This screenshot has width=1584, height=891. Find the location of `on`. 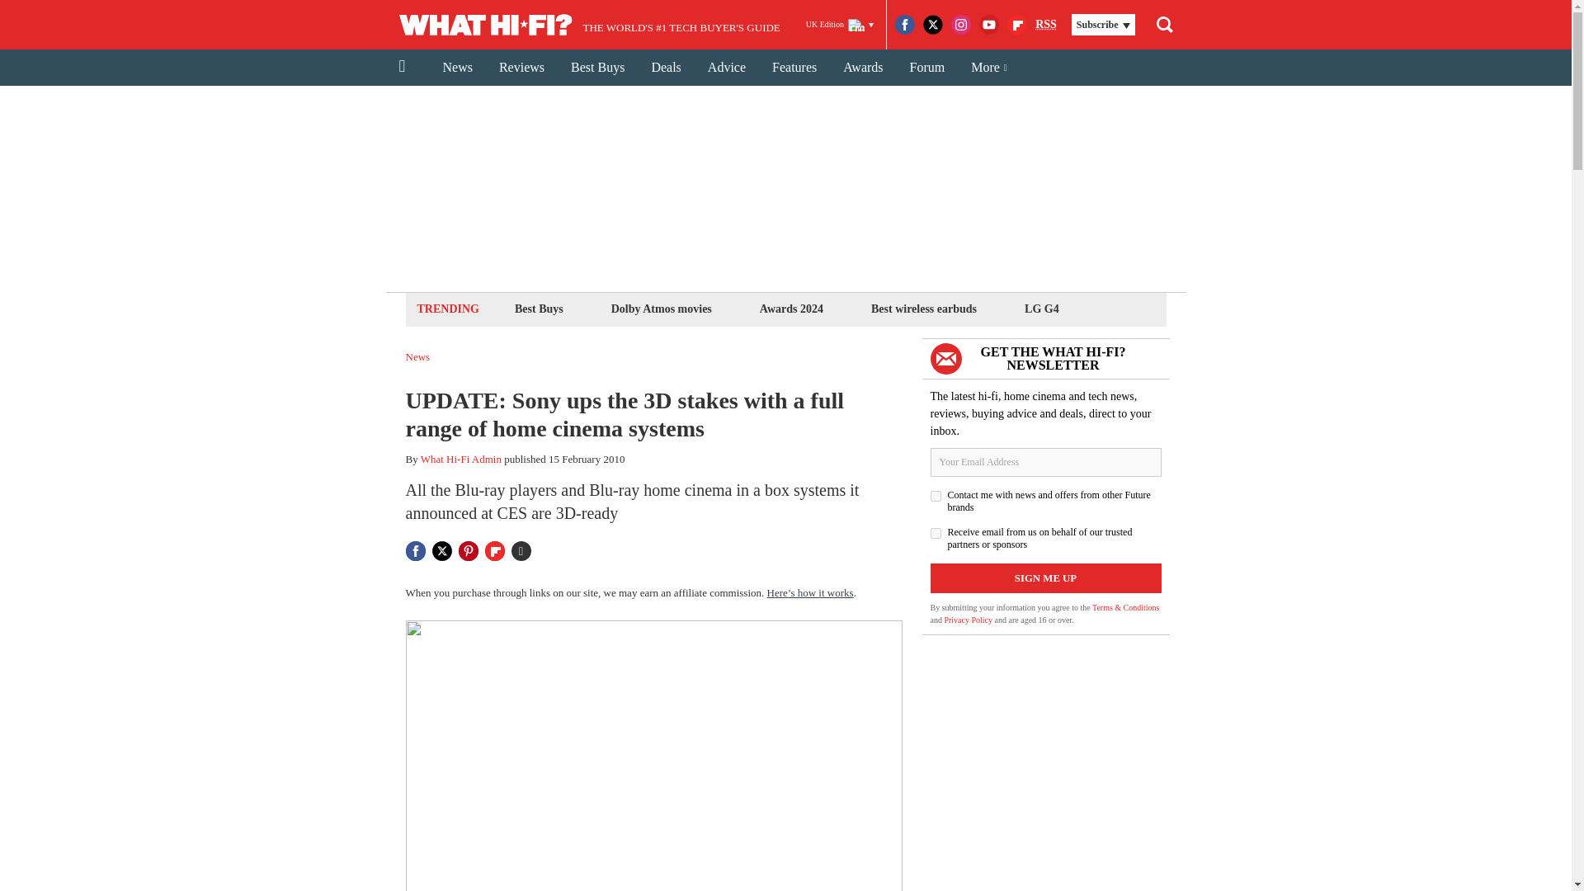

on is located at coordinates (936, 533).